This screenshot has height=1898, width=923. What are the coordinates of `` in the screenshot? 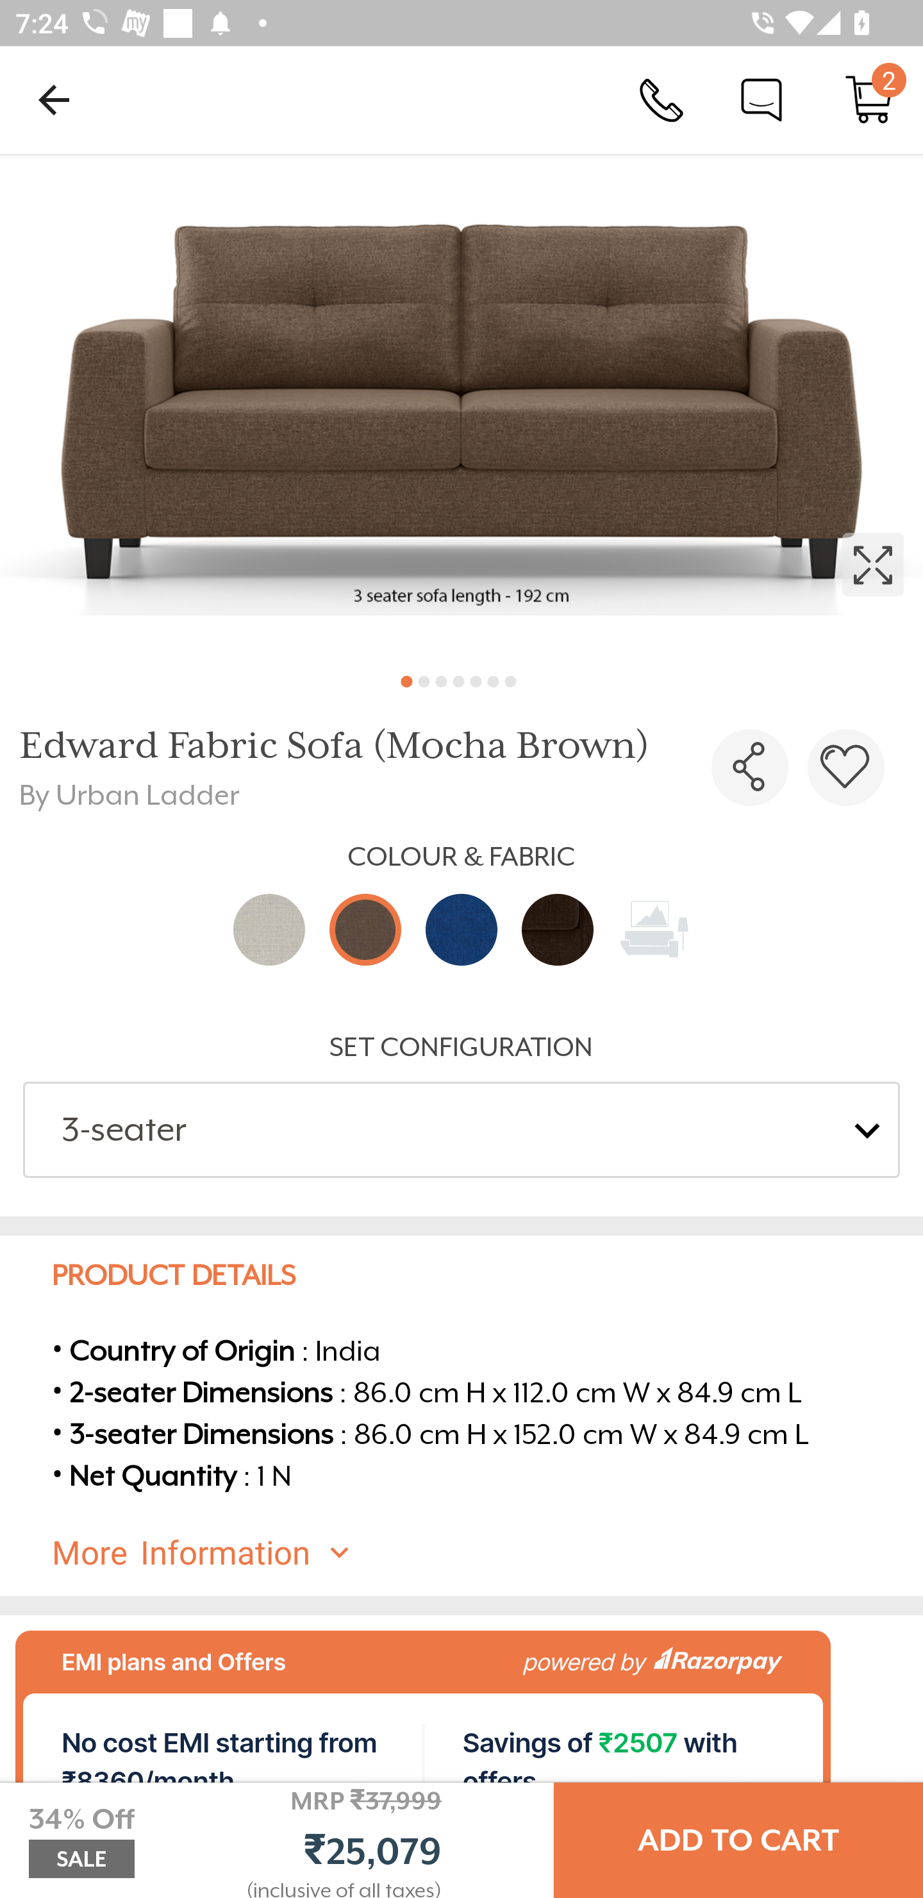 It's located at (750, 768).